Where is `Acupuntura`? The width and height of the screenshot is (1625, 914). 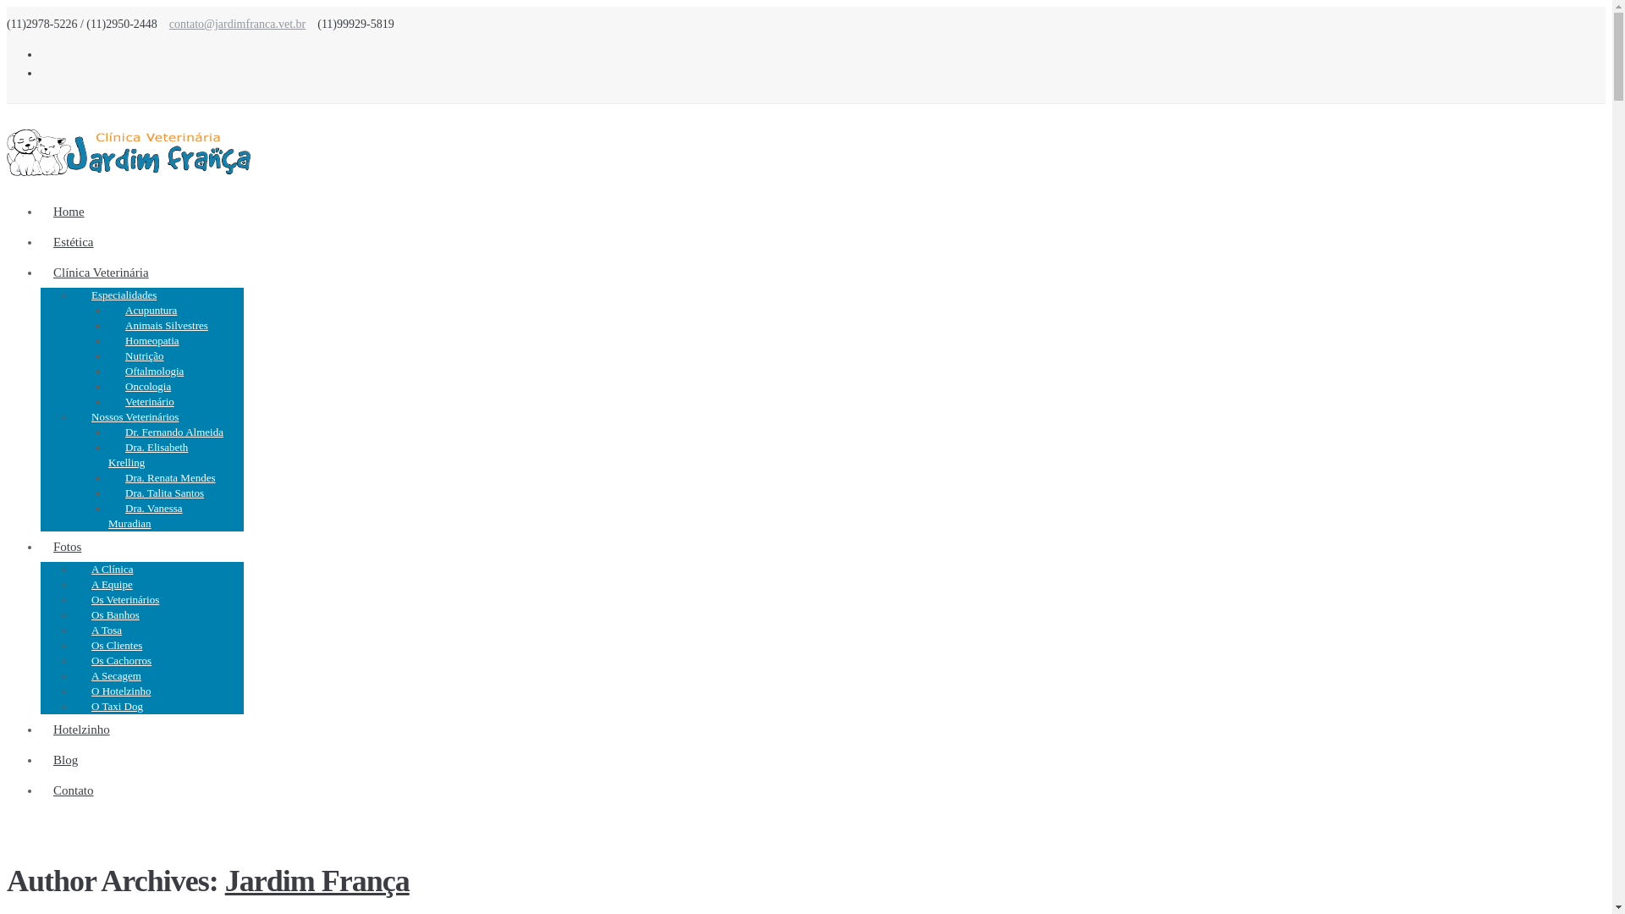 Acupuntura is located at coordinates (151, 310).